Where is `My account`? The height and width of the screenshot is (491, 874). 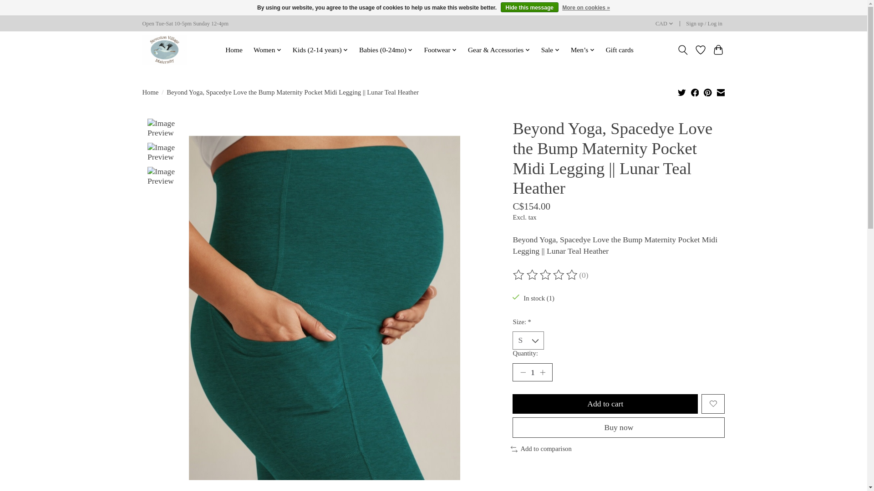 My account is located at coordinates (704, 24).